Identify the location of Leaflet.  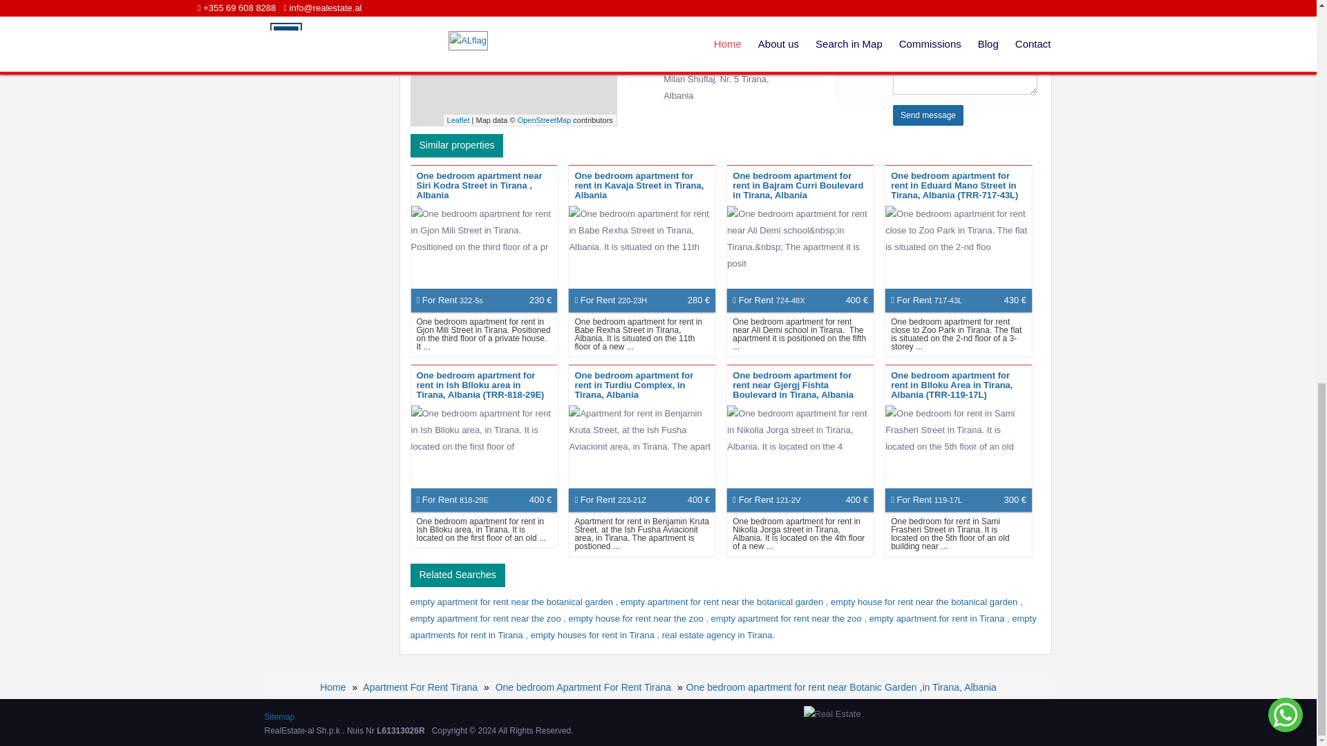
(458, 120).